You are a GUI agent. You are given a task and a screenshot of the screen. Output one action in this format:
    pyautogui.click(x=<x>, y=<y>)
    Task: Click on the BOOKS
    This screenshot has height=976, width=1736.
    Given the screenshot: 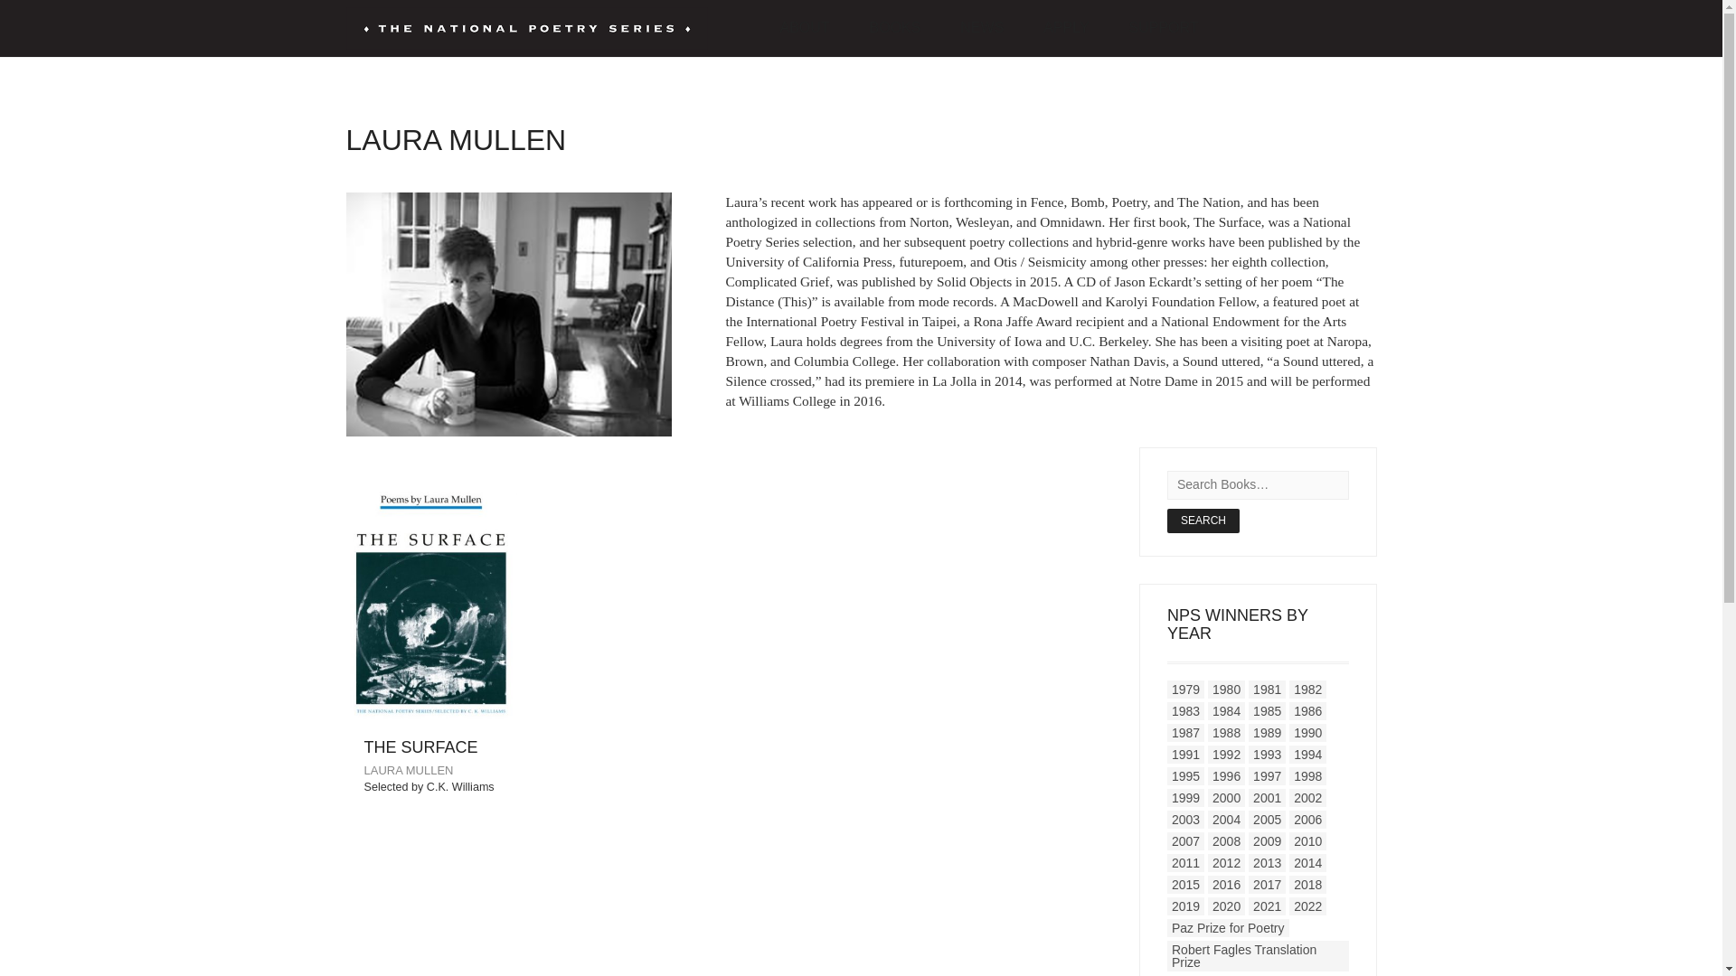 What is the action you would take?
    pyautogui.click(x=895, y=28)
    